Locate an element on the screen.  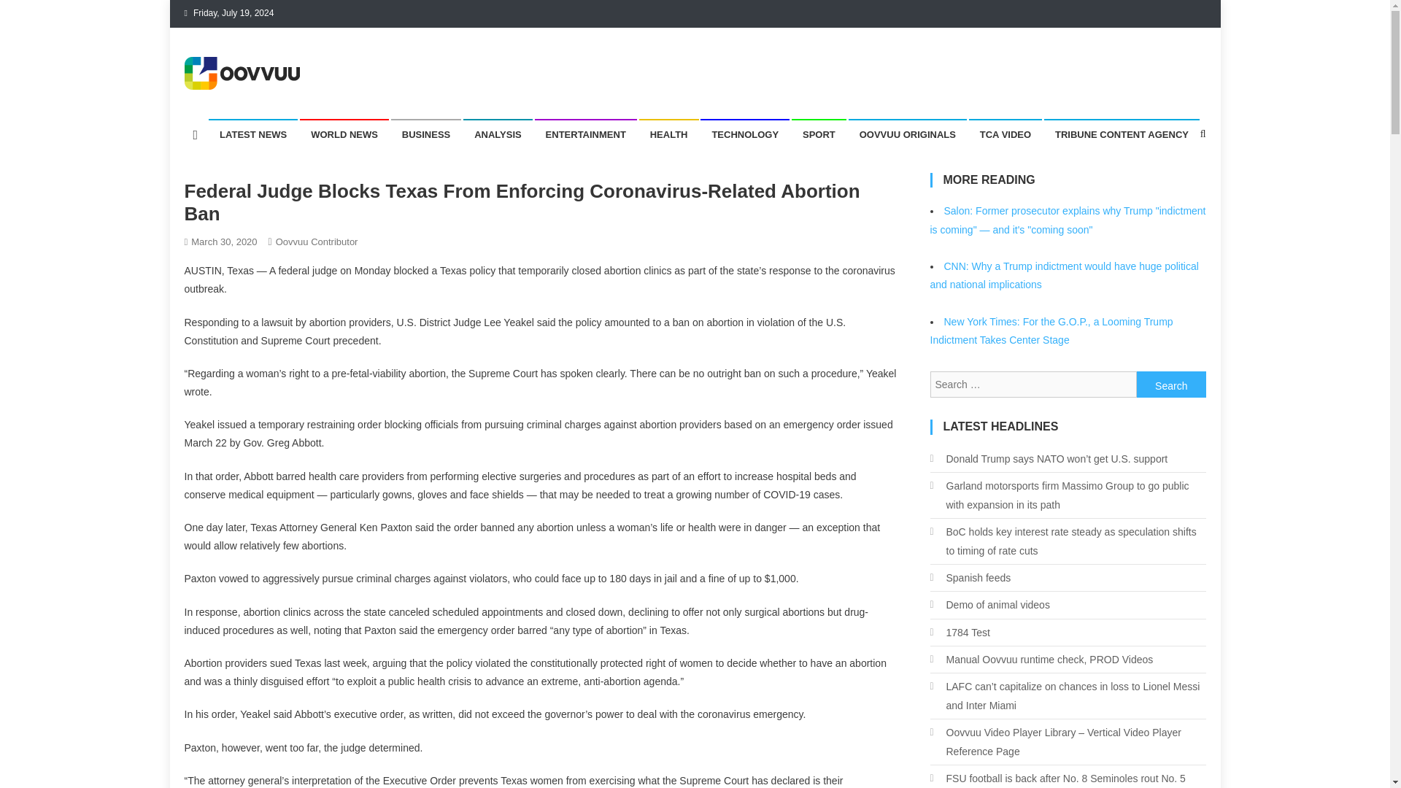
BUSINESS is located at coordinates (425, 135).